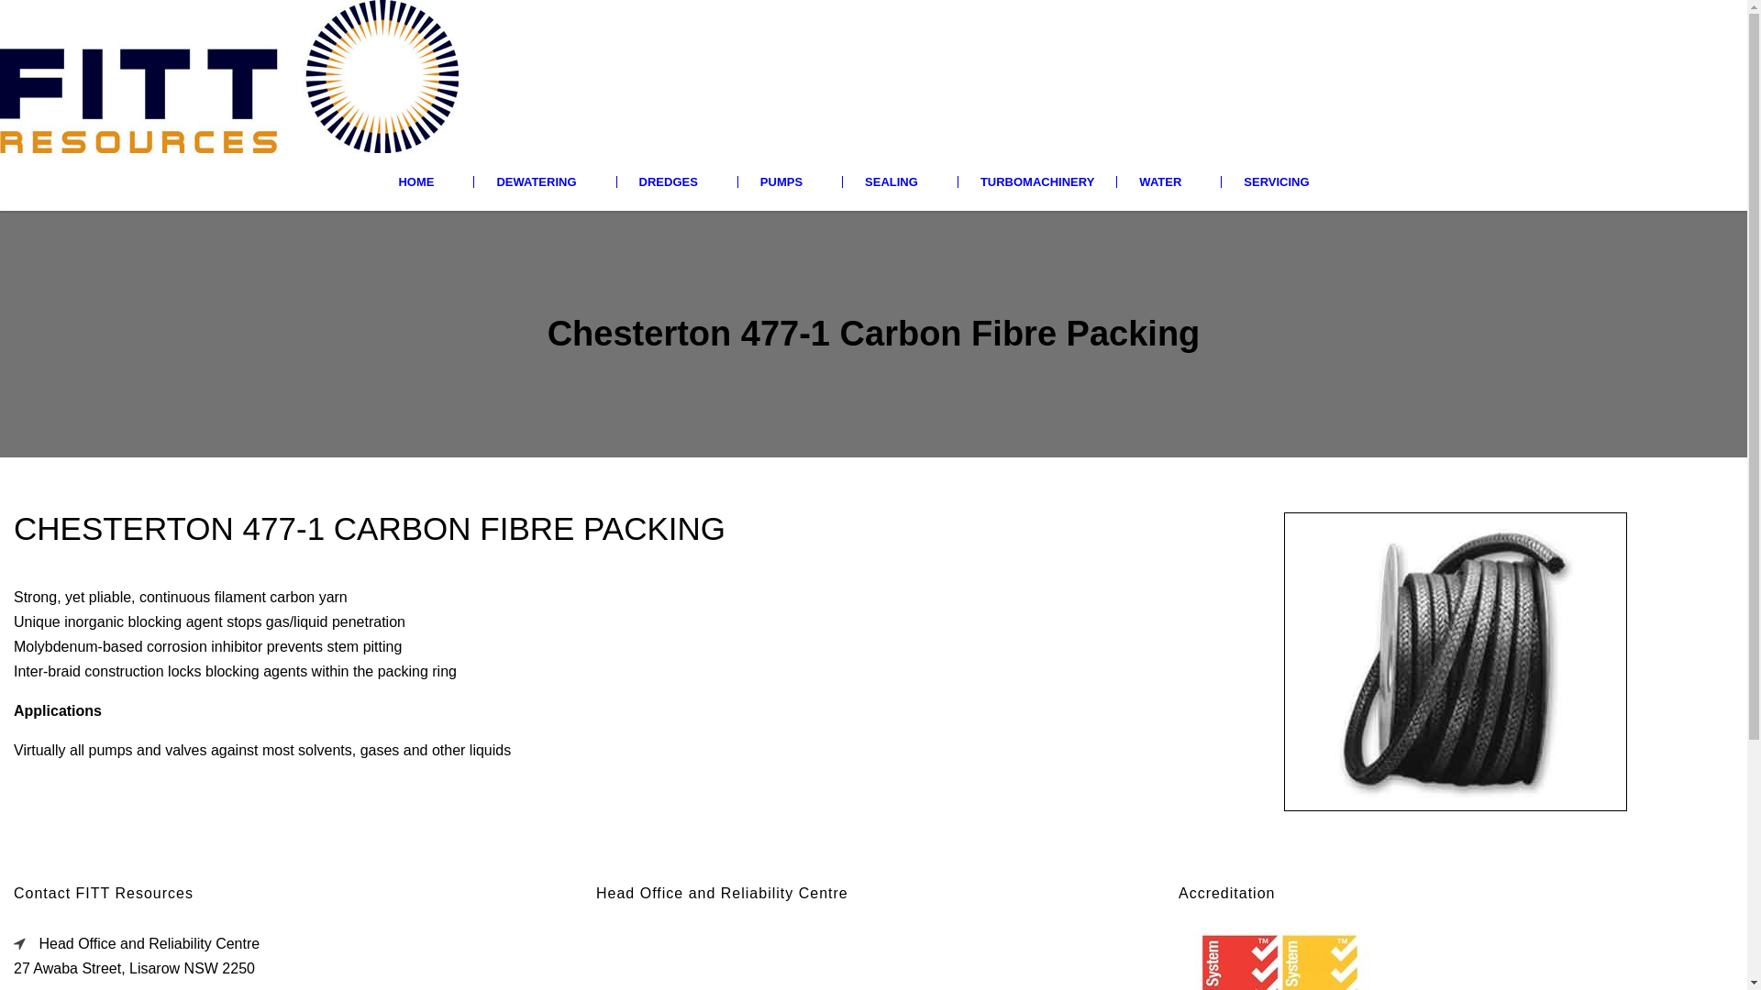 This screenshot has width=1761, height=990. I want to click on DEWATERING, so click(545, 181).